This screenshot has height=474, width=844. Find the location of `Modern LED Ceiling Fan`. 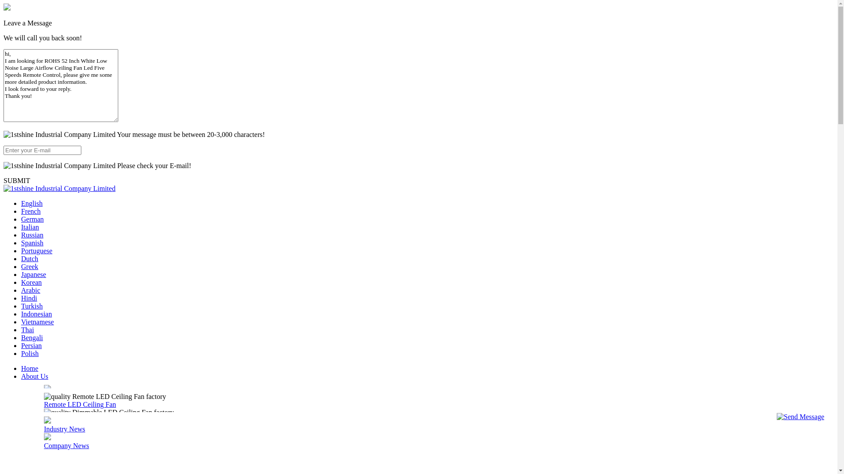

Modern LED Ceiling Fan is located at coordinates (80, 318).